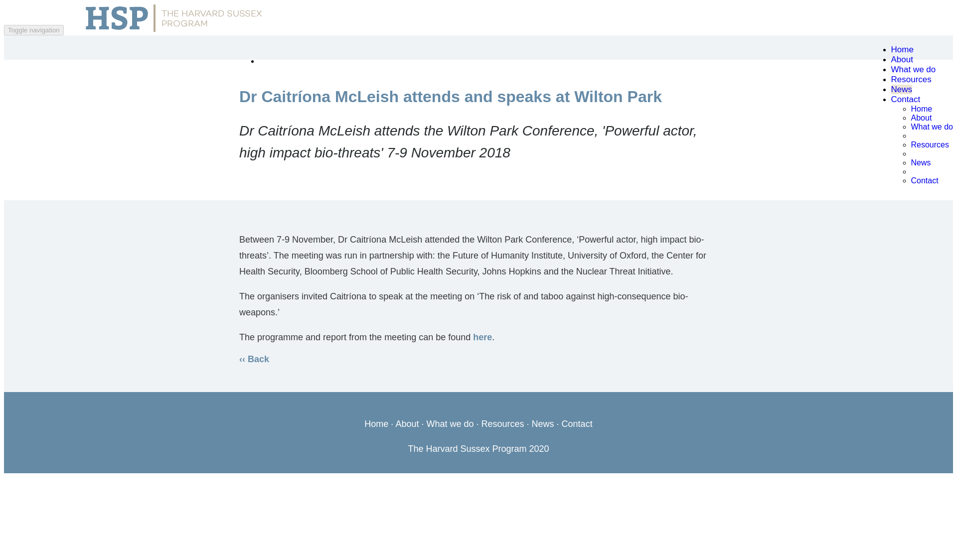 The height and width of the screenshot is (538, 957). What do you see at coordinates (921, 118) in the screenshot?
I see `About` at bounding box center [921, 118].